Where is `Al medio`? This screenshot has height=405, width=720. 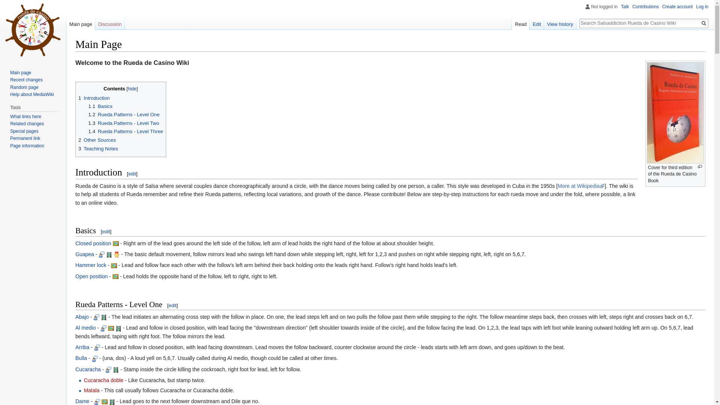
Al medio is located at coordinates (85, 328).